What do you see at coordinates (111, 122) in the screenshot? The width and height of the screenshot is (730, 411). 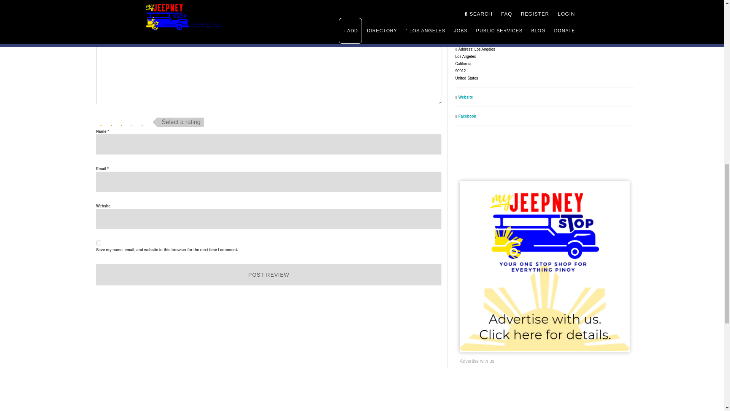 I see `Poor` at bounding box center [111, 122].